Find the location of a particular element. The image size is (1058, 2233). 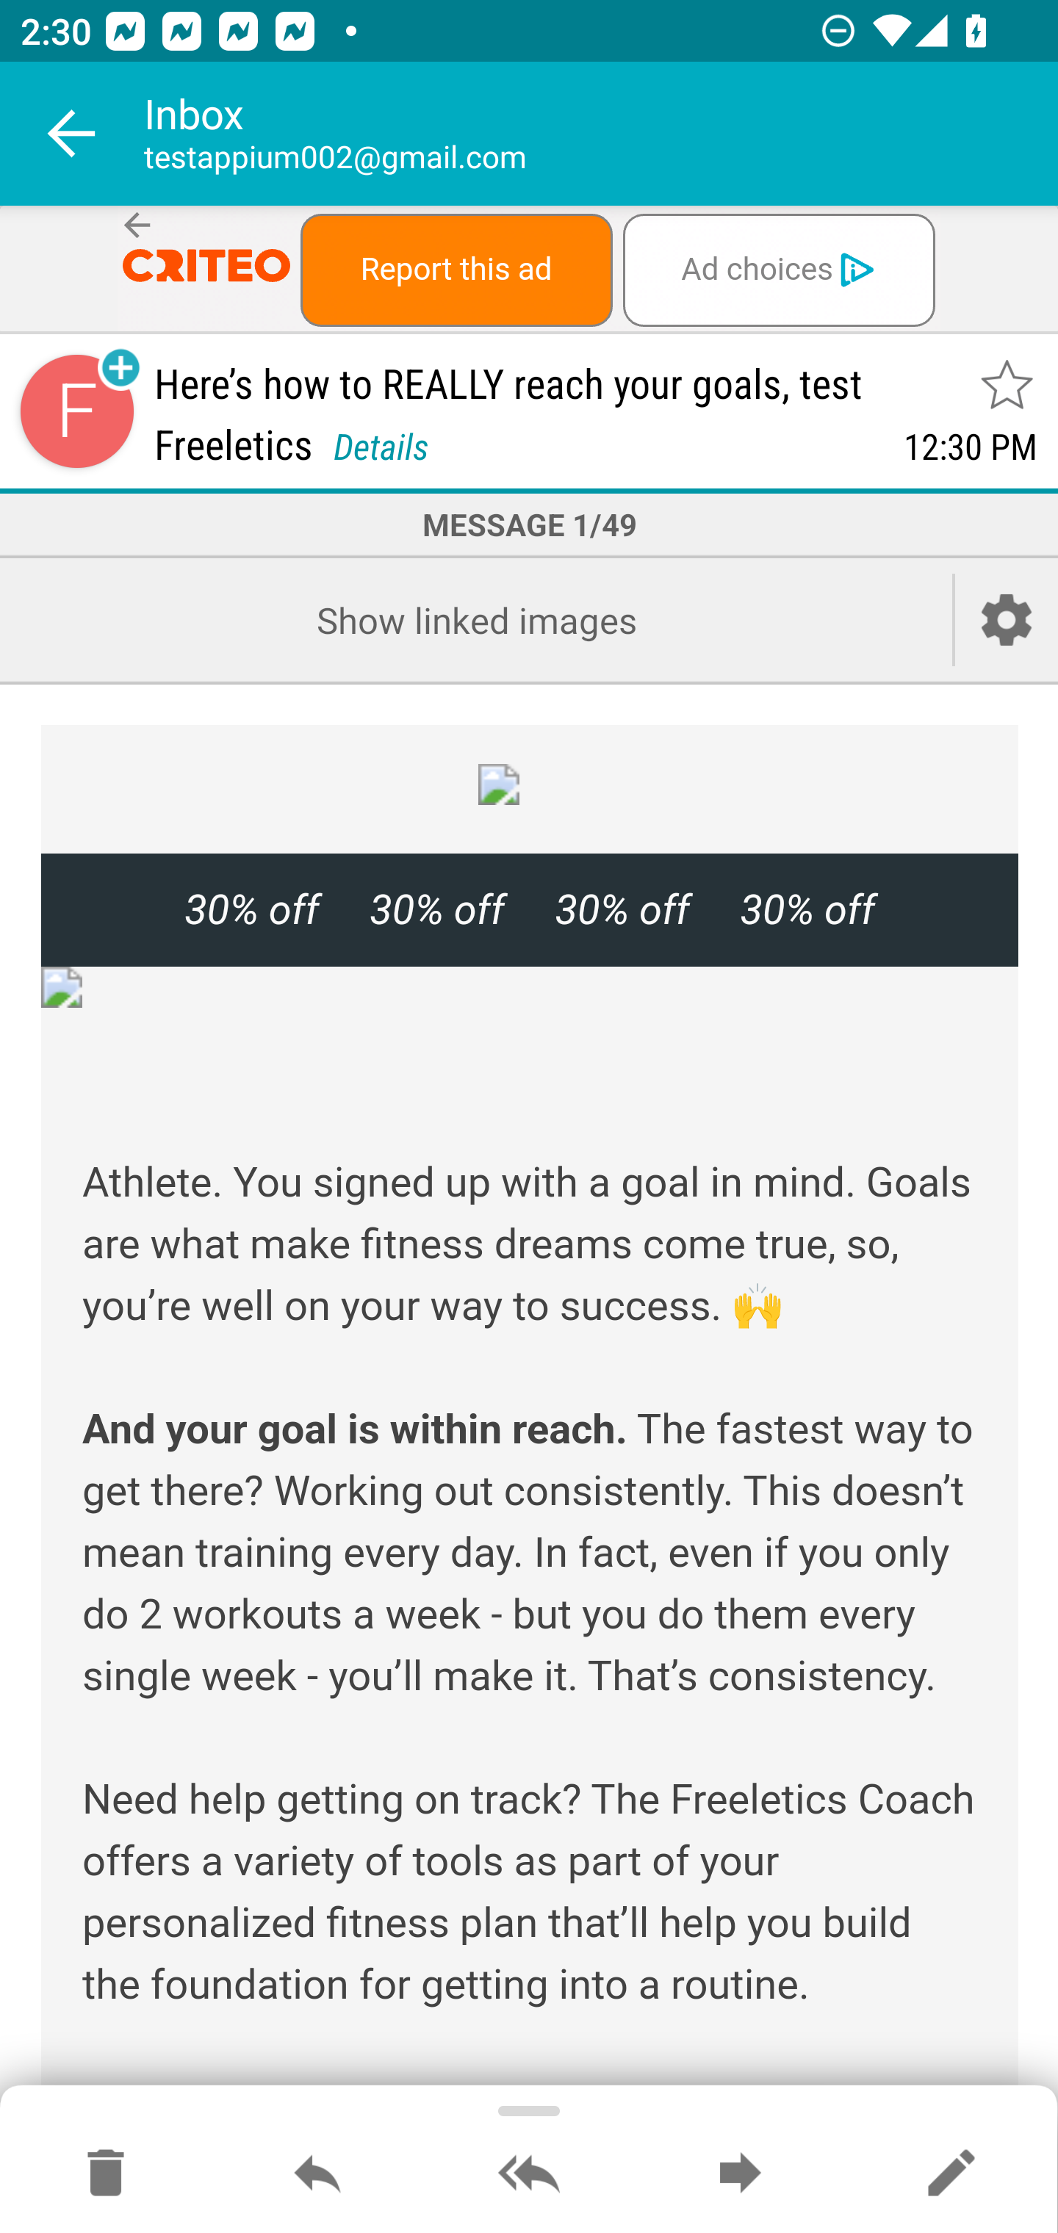

data: is located at coordinates (530, 784).